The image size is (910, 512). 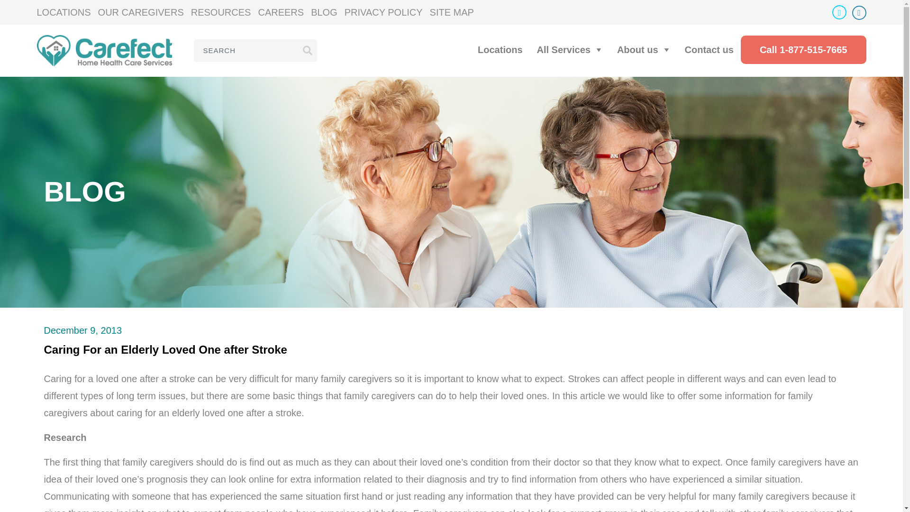 I want to click on PRIVACY POLICY, so click(x=387, y=12).